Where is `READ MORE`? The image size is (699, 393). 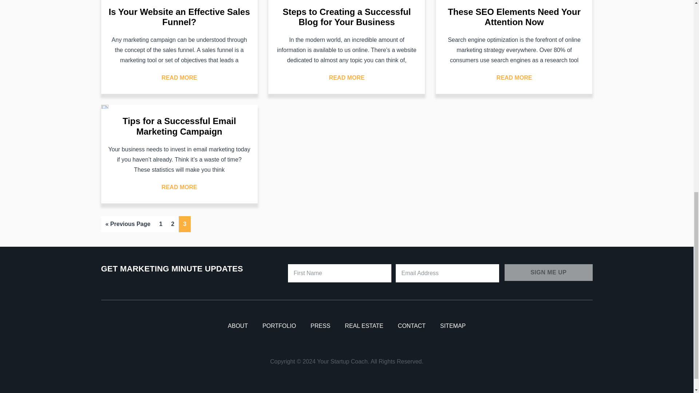 READ MORE is located at coordinates (347, 78).